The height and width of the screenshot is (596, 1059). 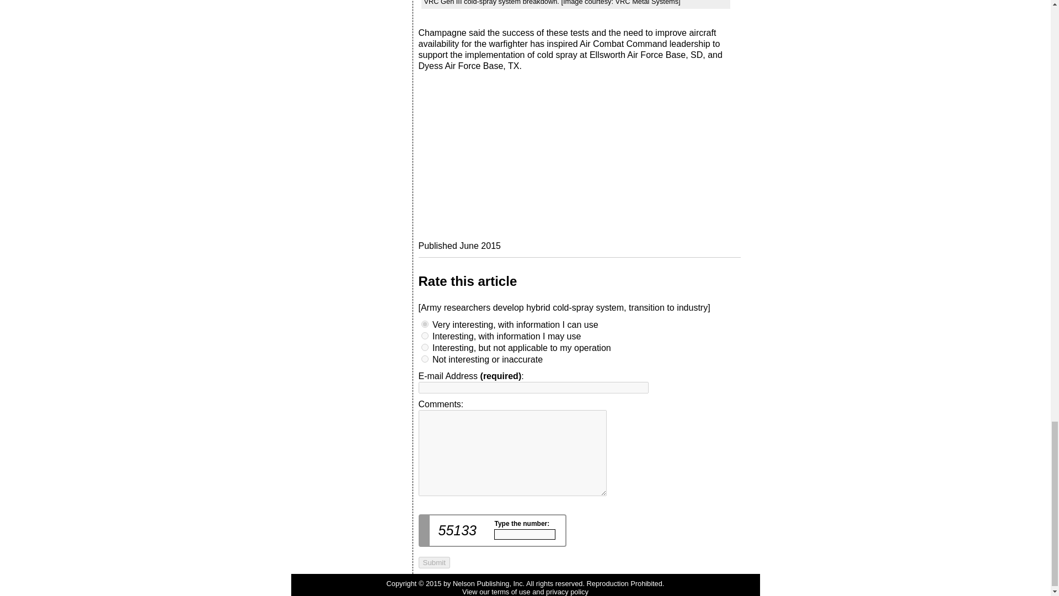 What do you see at coordinates (425, 324) in the screenshot?
I see `3` at bounding box center [425, 324].